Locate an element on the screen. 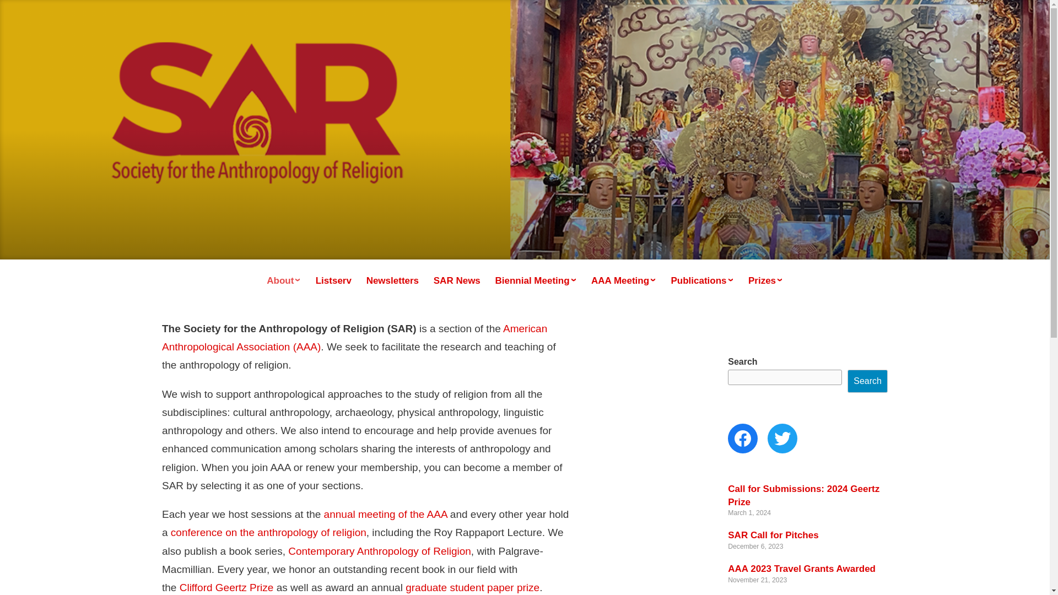  Biennial Meeting is located at coordinates (536, 280).